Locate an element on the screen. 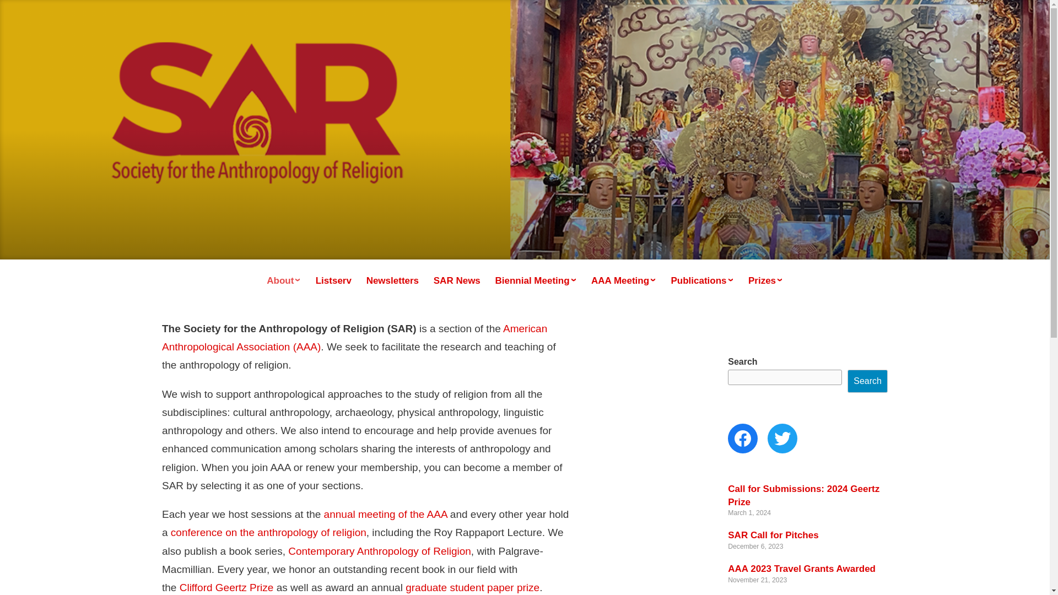  Biennial Meeting is located at coordinates (536, 280).